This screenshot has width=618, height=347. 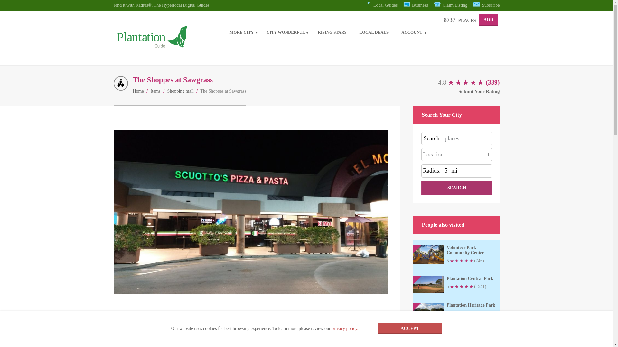 What do you see at coordinates (374, 31) in the screenshot?
I see `LOCAL DEALS` at bounding box center [374, 31].